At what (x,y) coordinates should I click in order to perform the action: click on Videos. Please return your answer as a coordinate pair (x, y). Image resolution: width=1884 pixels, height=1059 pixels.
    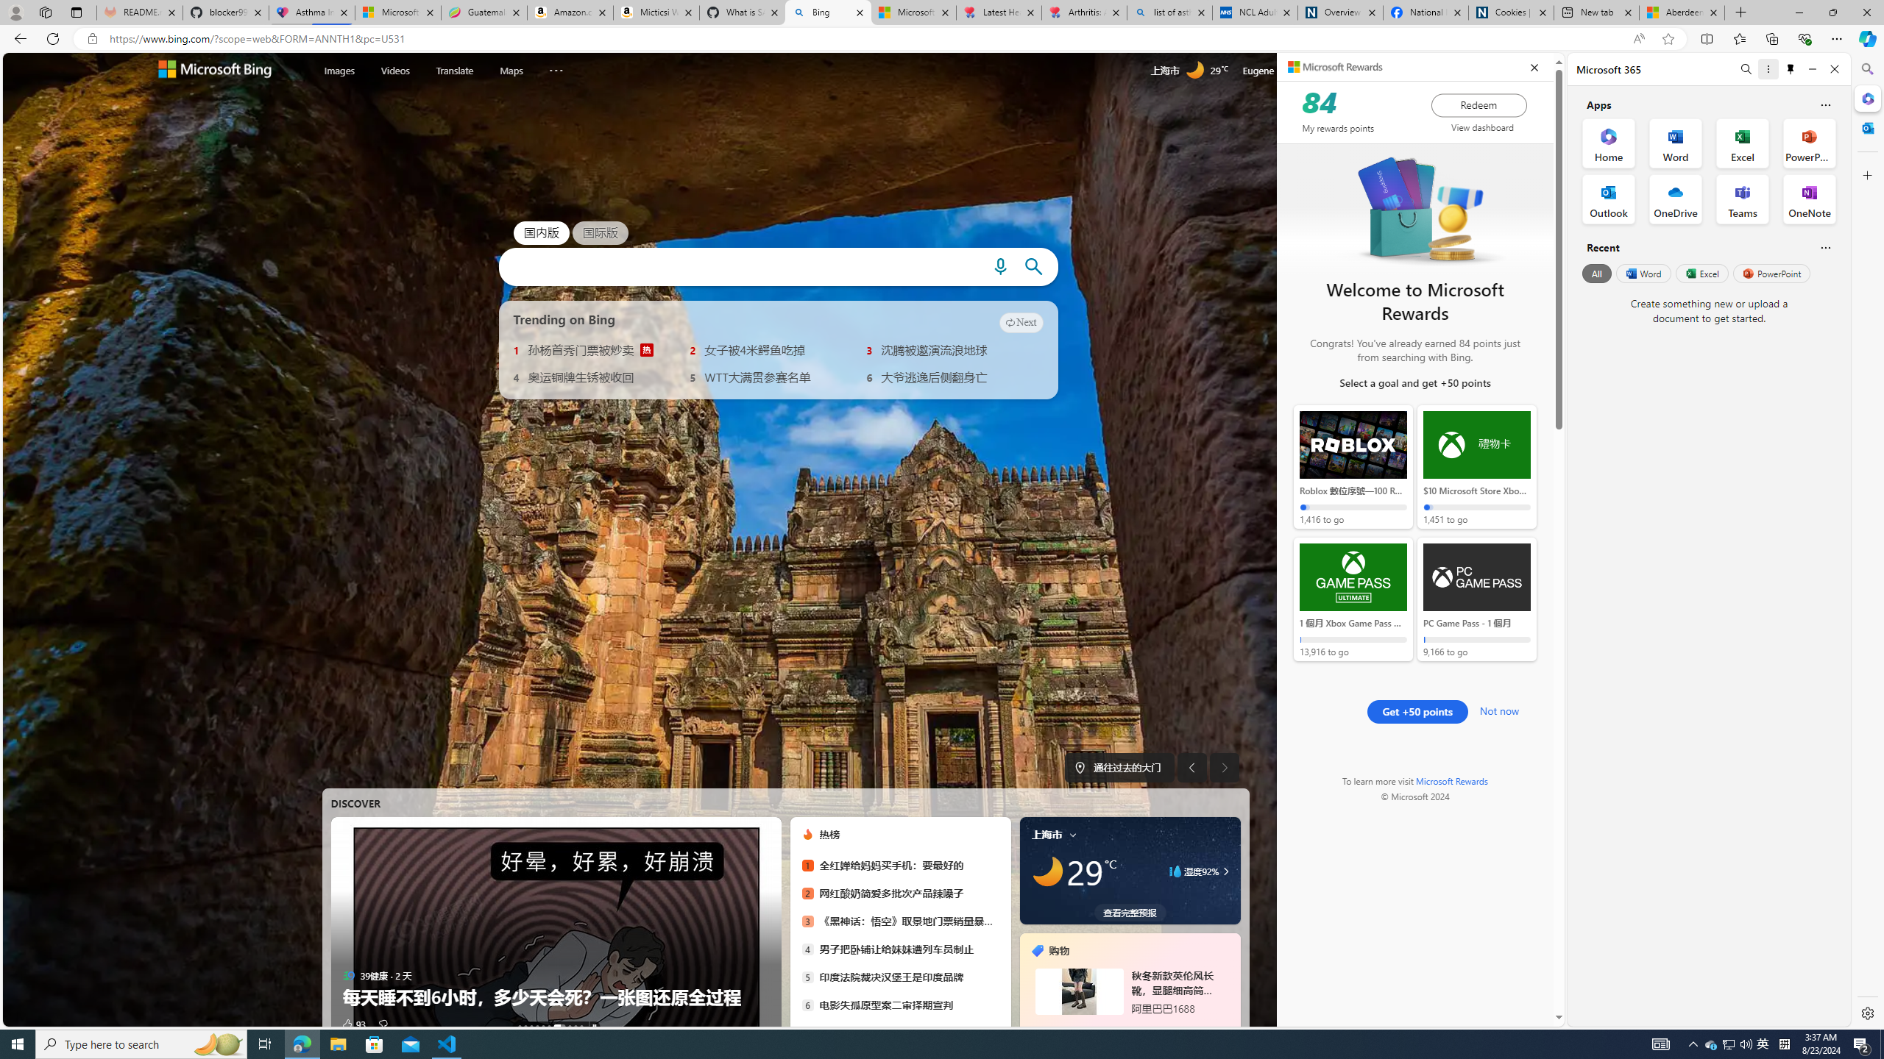
    Looking at the image, I should click on (396, 71).